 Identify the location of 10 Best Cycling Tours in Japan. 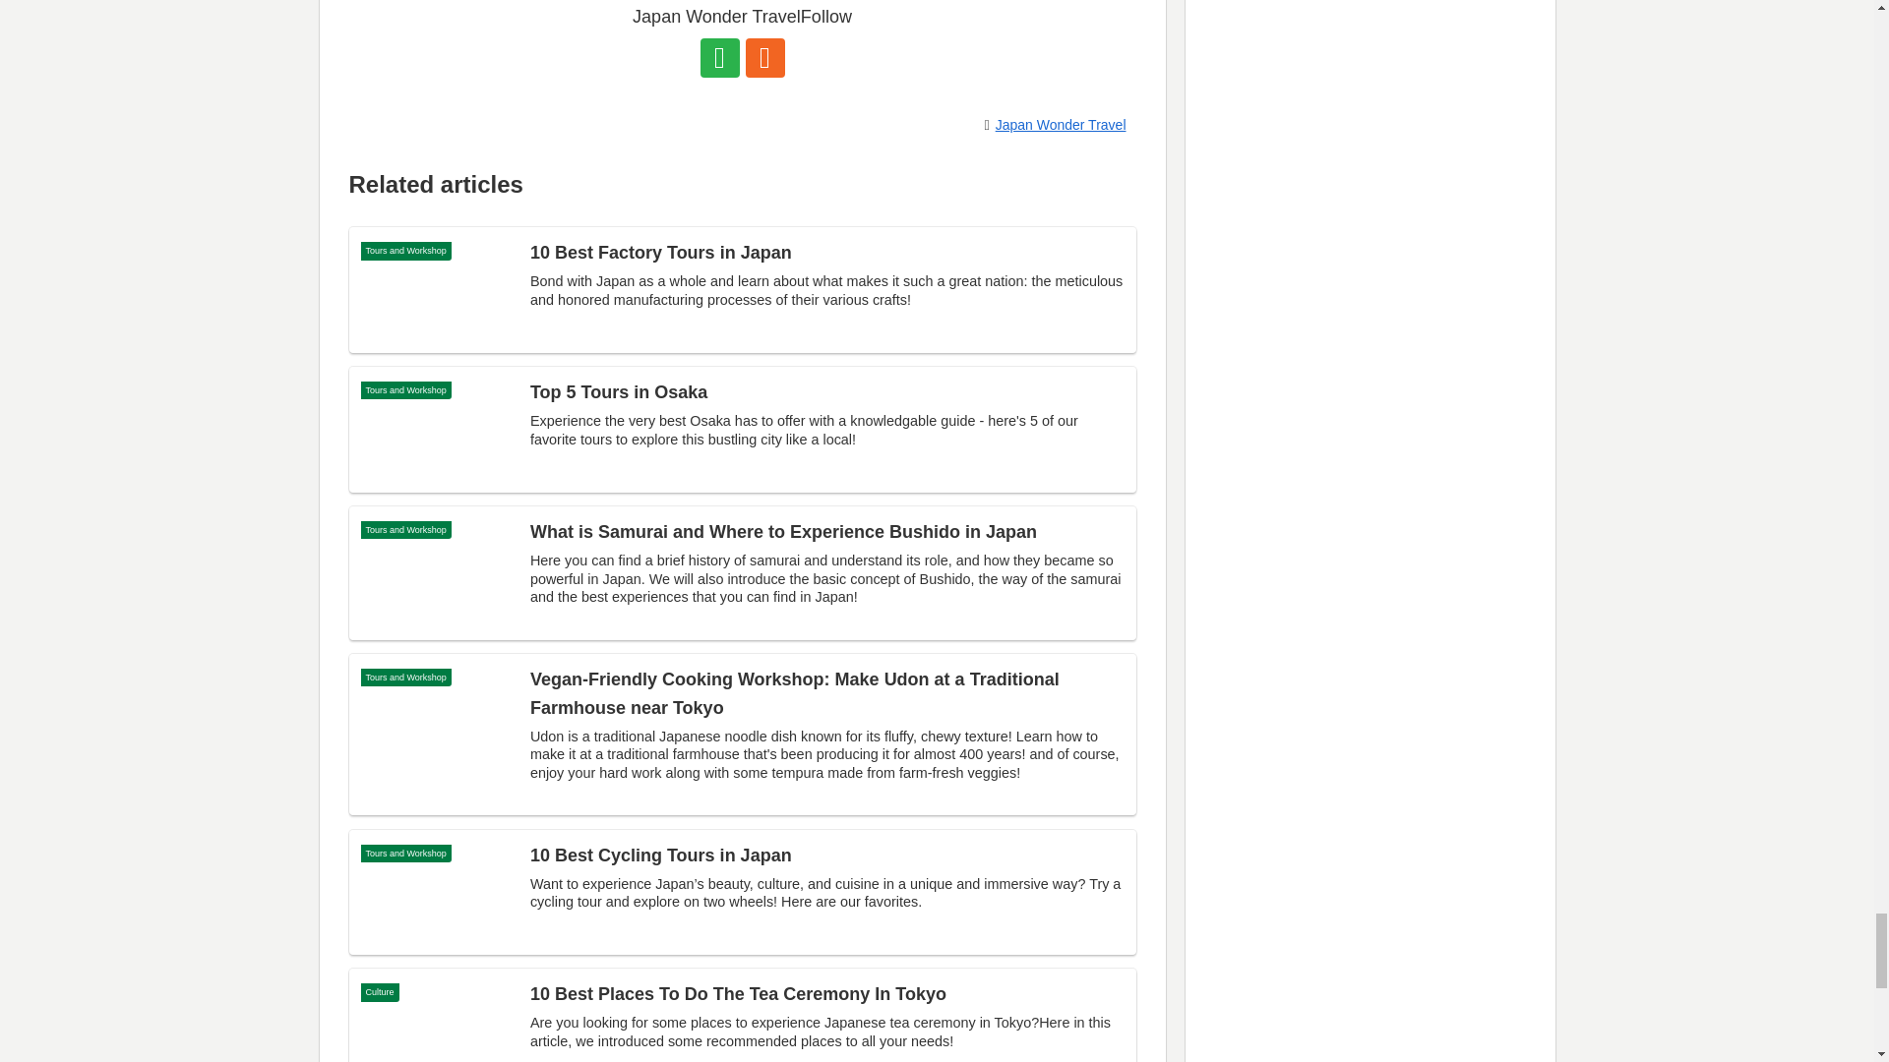
(741, 891).